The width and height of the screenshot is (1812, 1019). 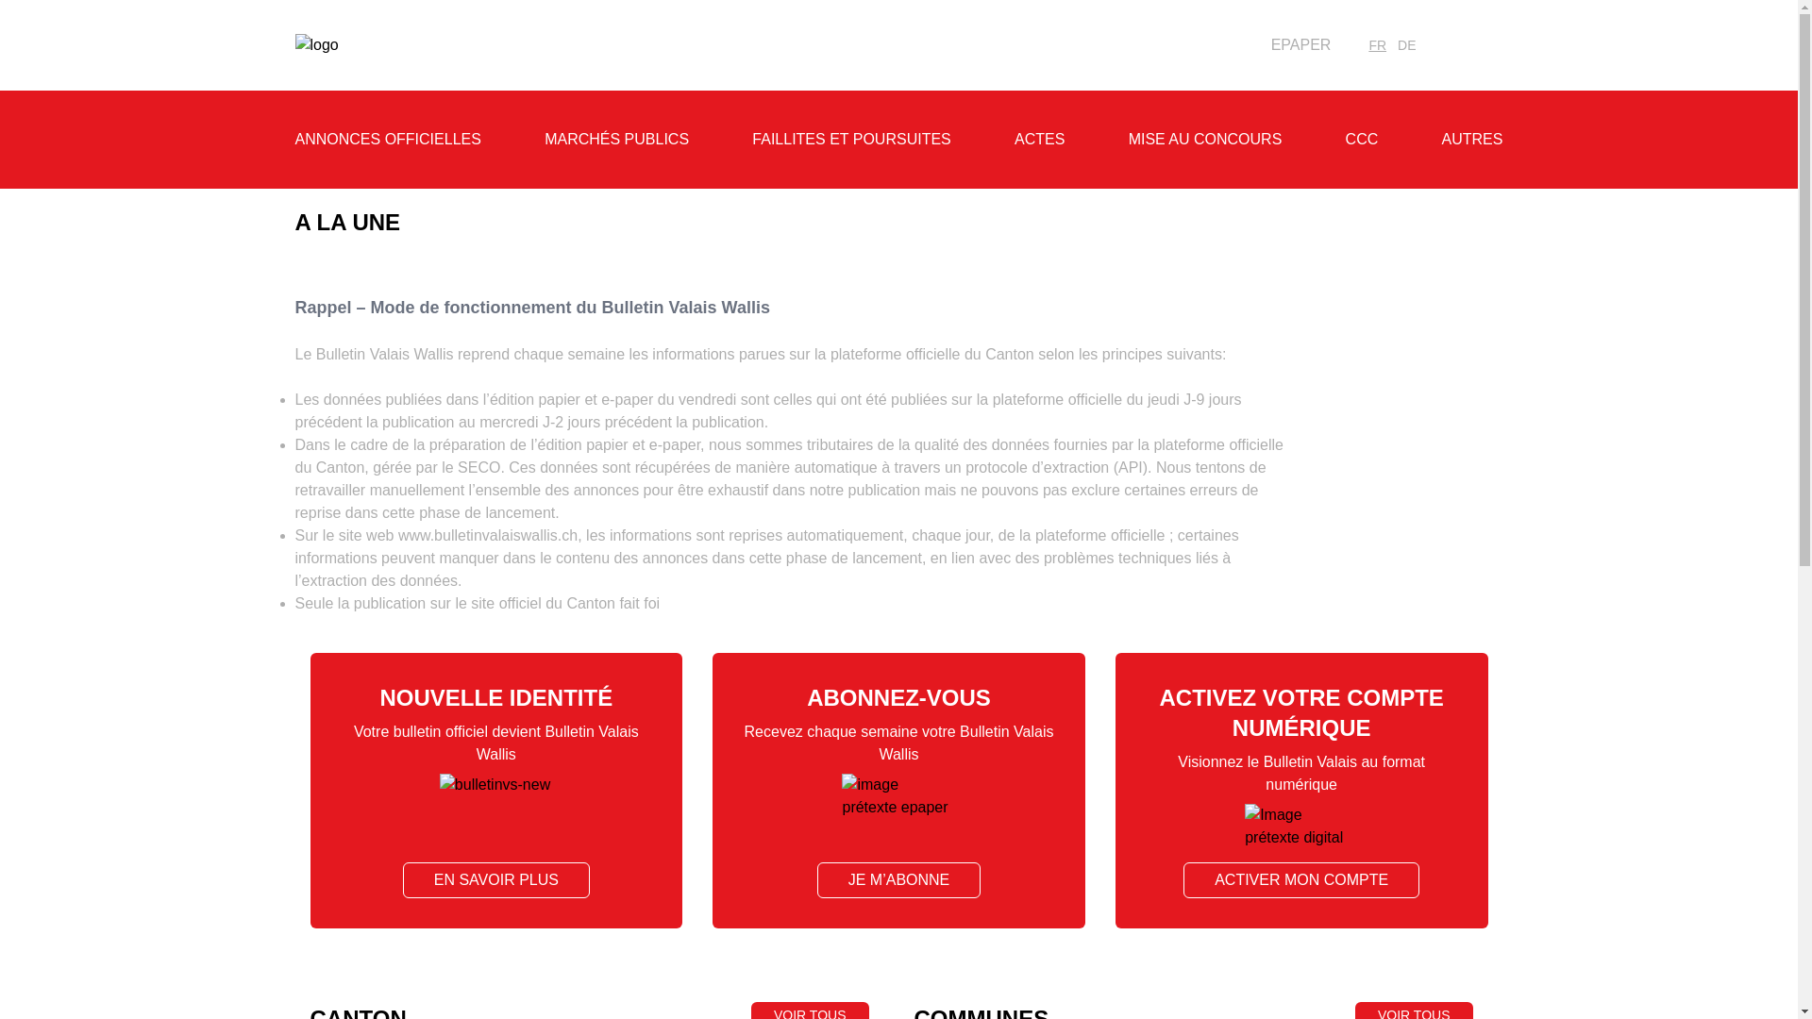 What do you see at coordinates (496, 880) in the screenshot?
I see `EN SAVOIR PLUS` at bounding box center [496, 880].